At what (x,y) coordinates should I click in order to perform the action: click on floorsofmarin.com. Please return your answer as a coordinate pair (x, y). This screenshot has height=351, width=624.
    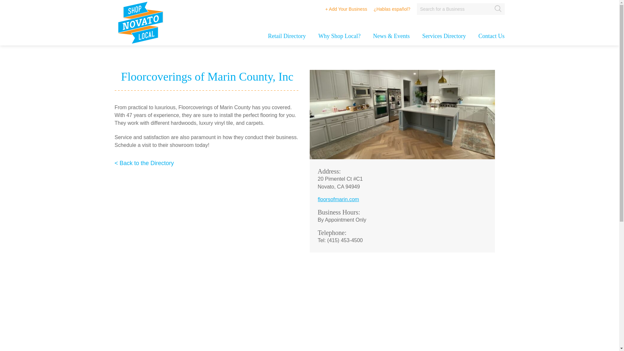
    Looking at the image, I should click on (371, 200).